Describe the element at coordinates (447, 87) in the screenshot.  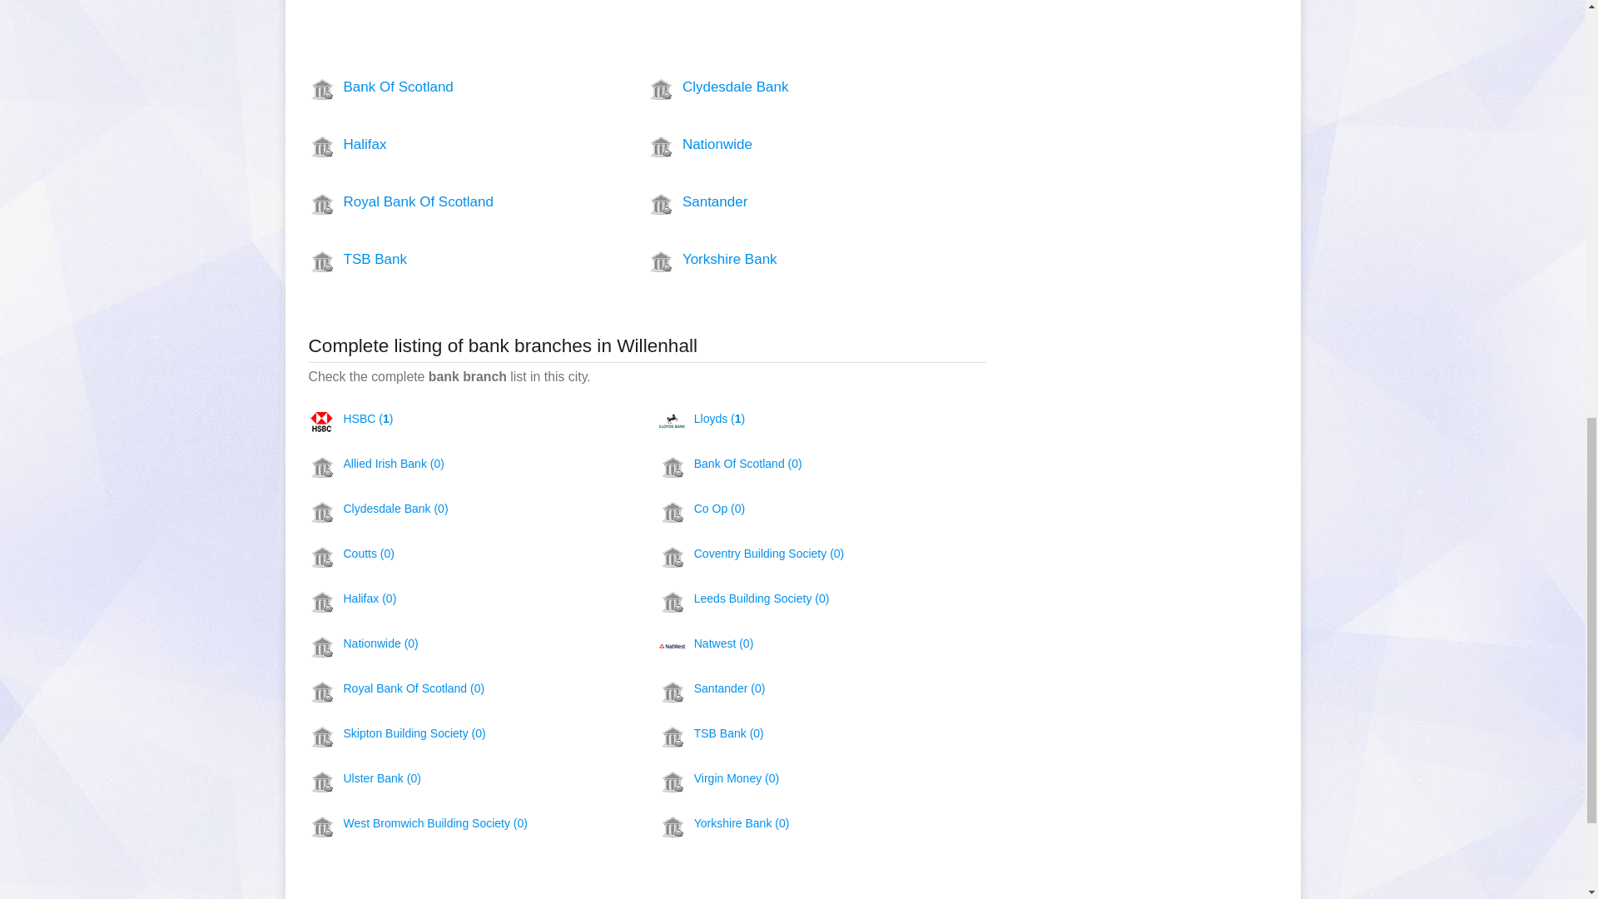
I see `Bank Of Scotland` at that location.